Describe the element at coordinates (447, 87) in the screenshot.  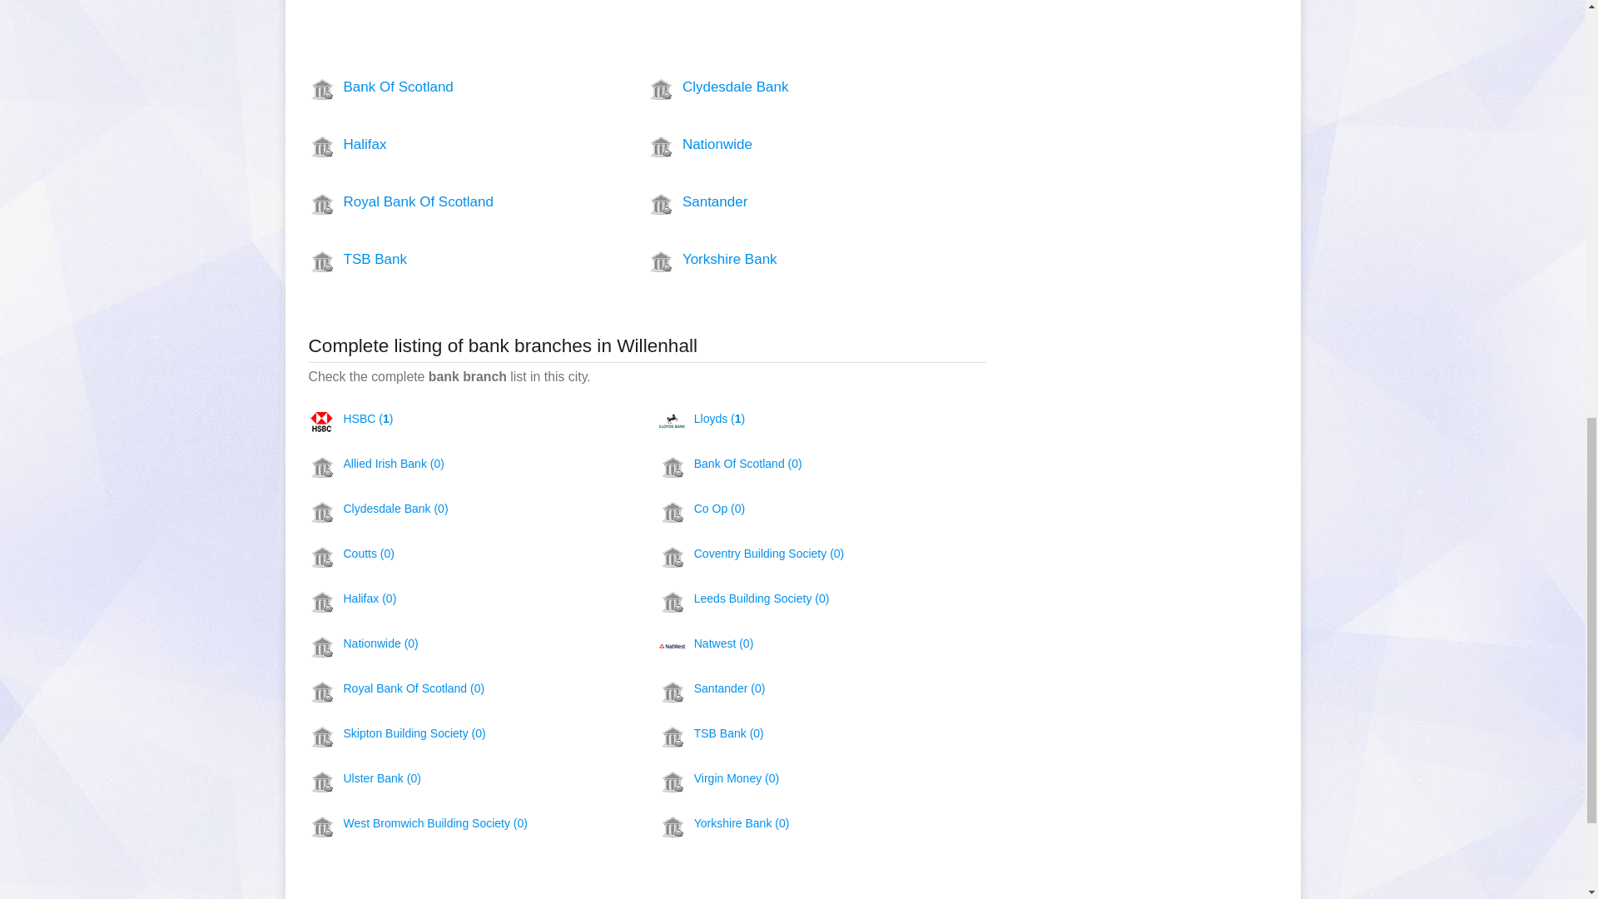
I see `Bank Of Scotland` at that location.